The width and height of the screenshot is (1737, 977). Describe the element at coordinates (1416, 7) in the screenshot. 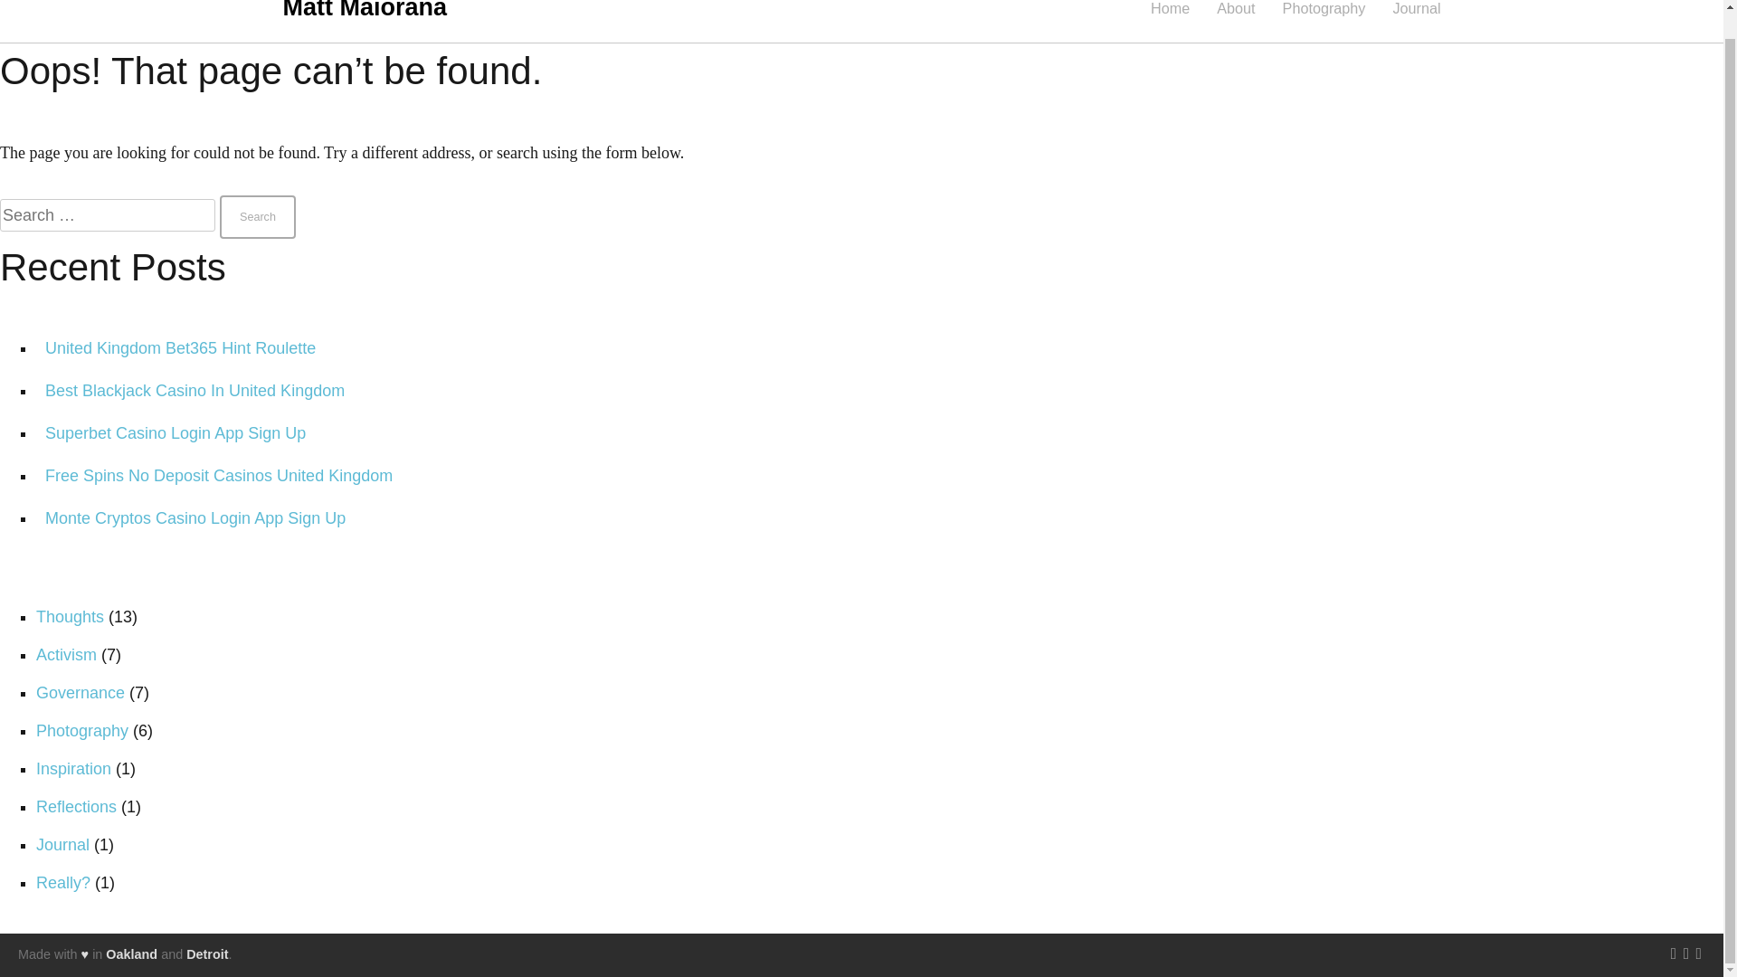

I see `Journal` at that location.